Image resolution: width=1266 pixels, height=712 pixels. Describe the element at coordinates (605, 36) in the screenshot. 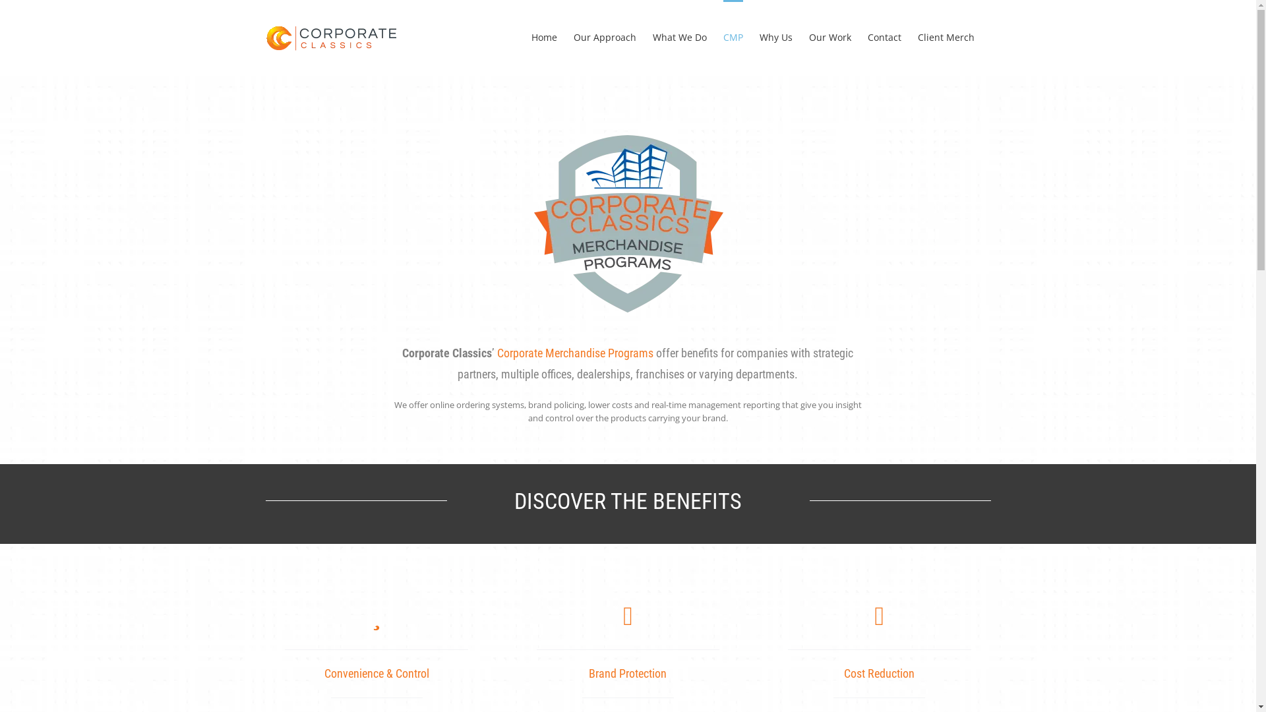

I see `Our Approach` at that location.